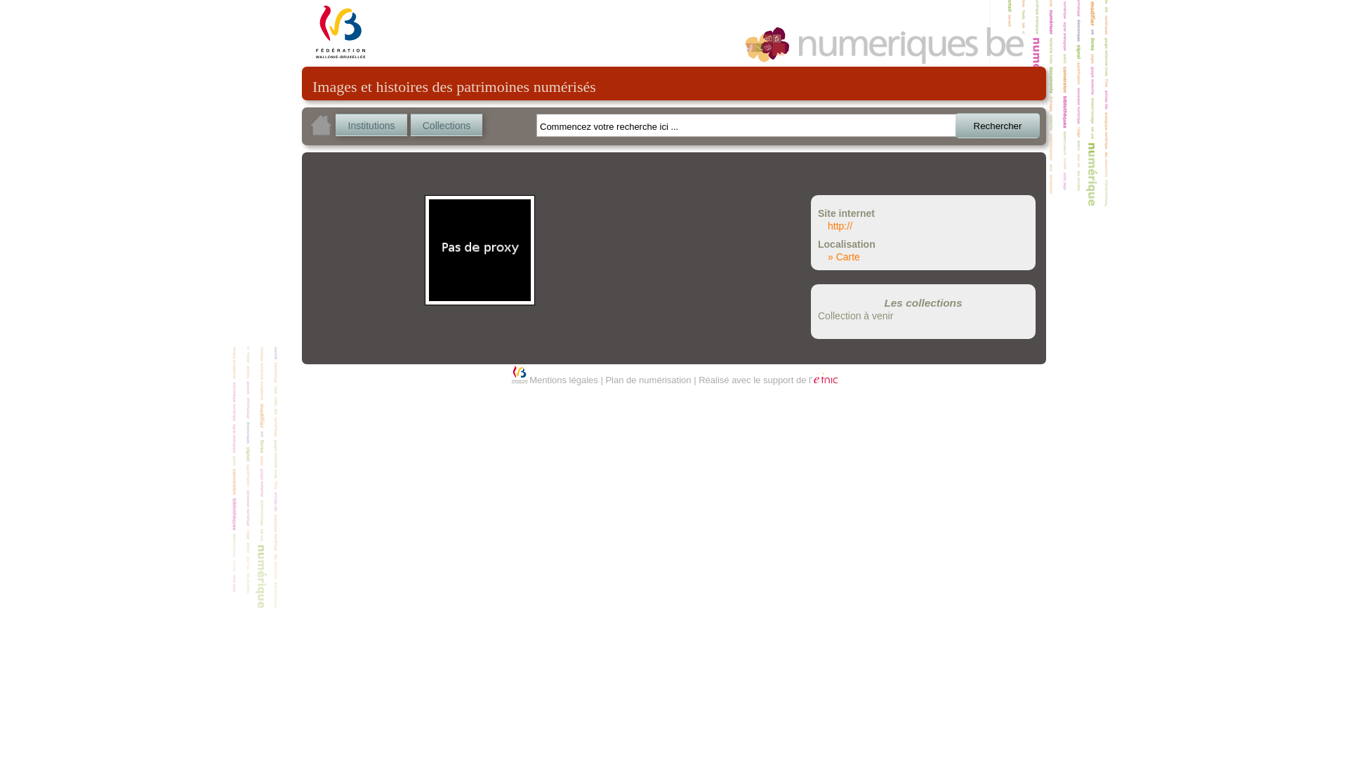 The width and height of the screenshot is (1348, 758). Describe the element at coordinates (840, 226) in the screenshot. I see `http://` at that location.